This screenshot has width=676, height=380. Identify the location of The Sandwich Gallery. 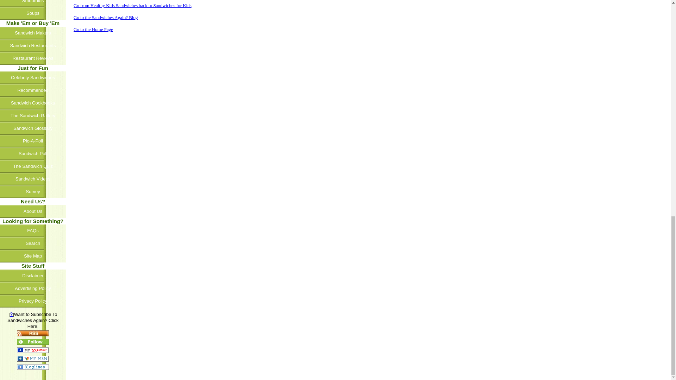
(33, 115).